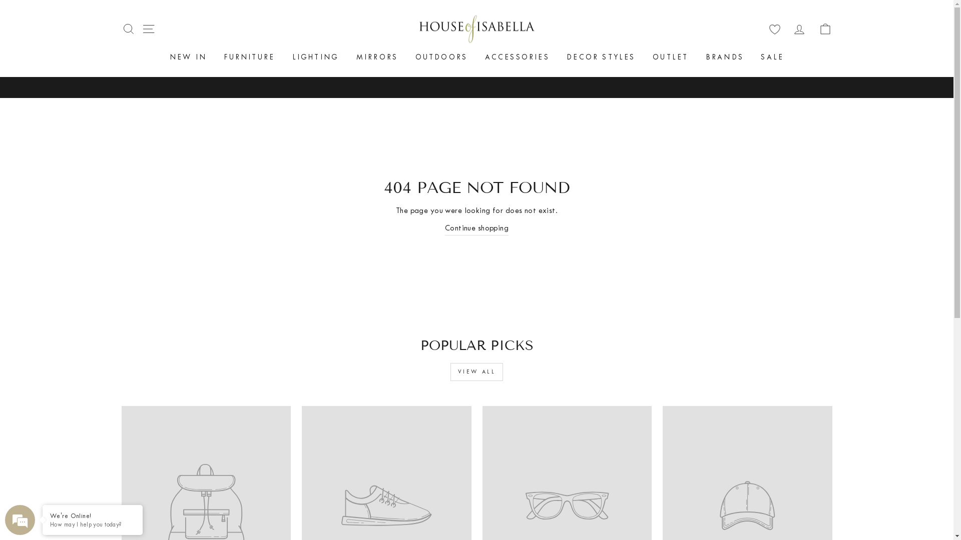 This screenshot has width=961, height=540. I want to click on MIRRORS, so click(377, 57).